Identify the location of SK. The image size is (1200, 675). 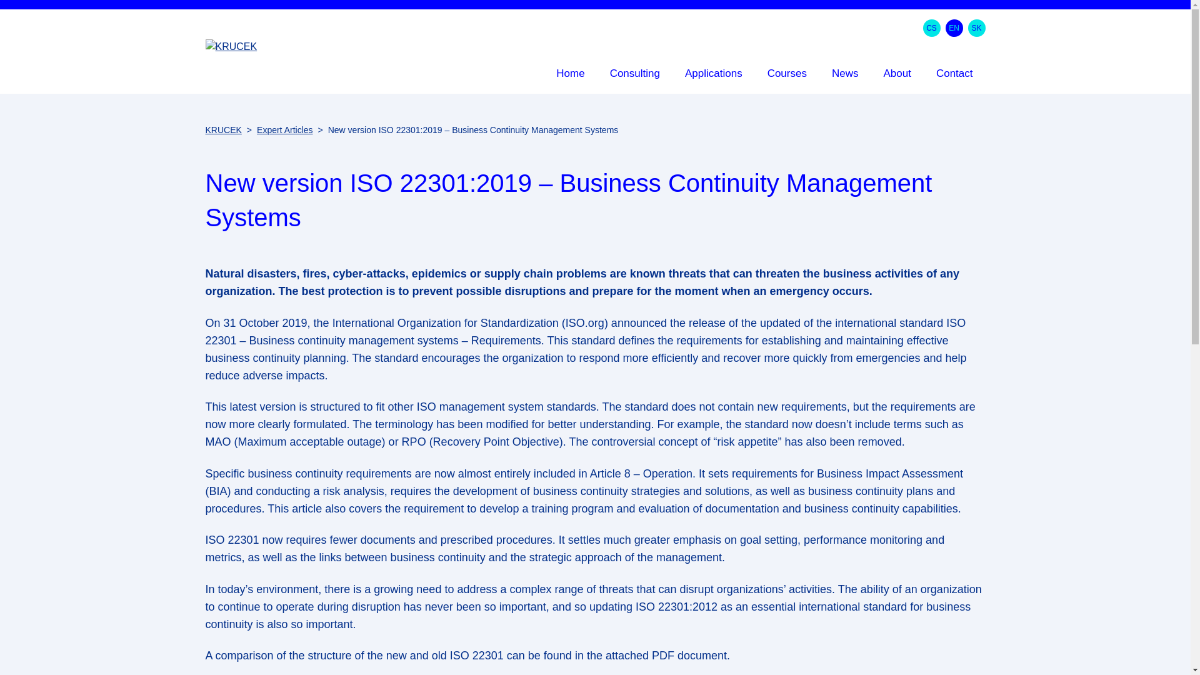
(976, 28).